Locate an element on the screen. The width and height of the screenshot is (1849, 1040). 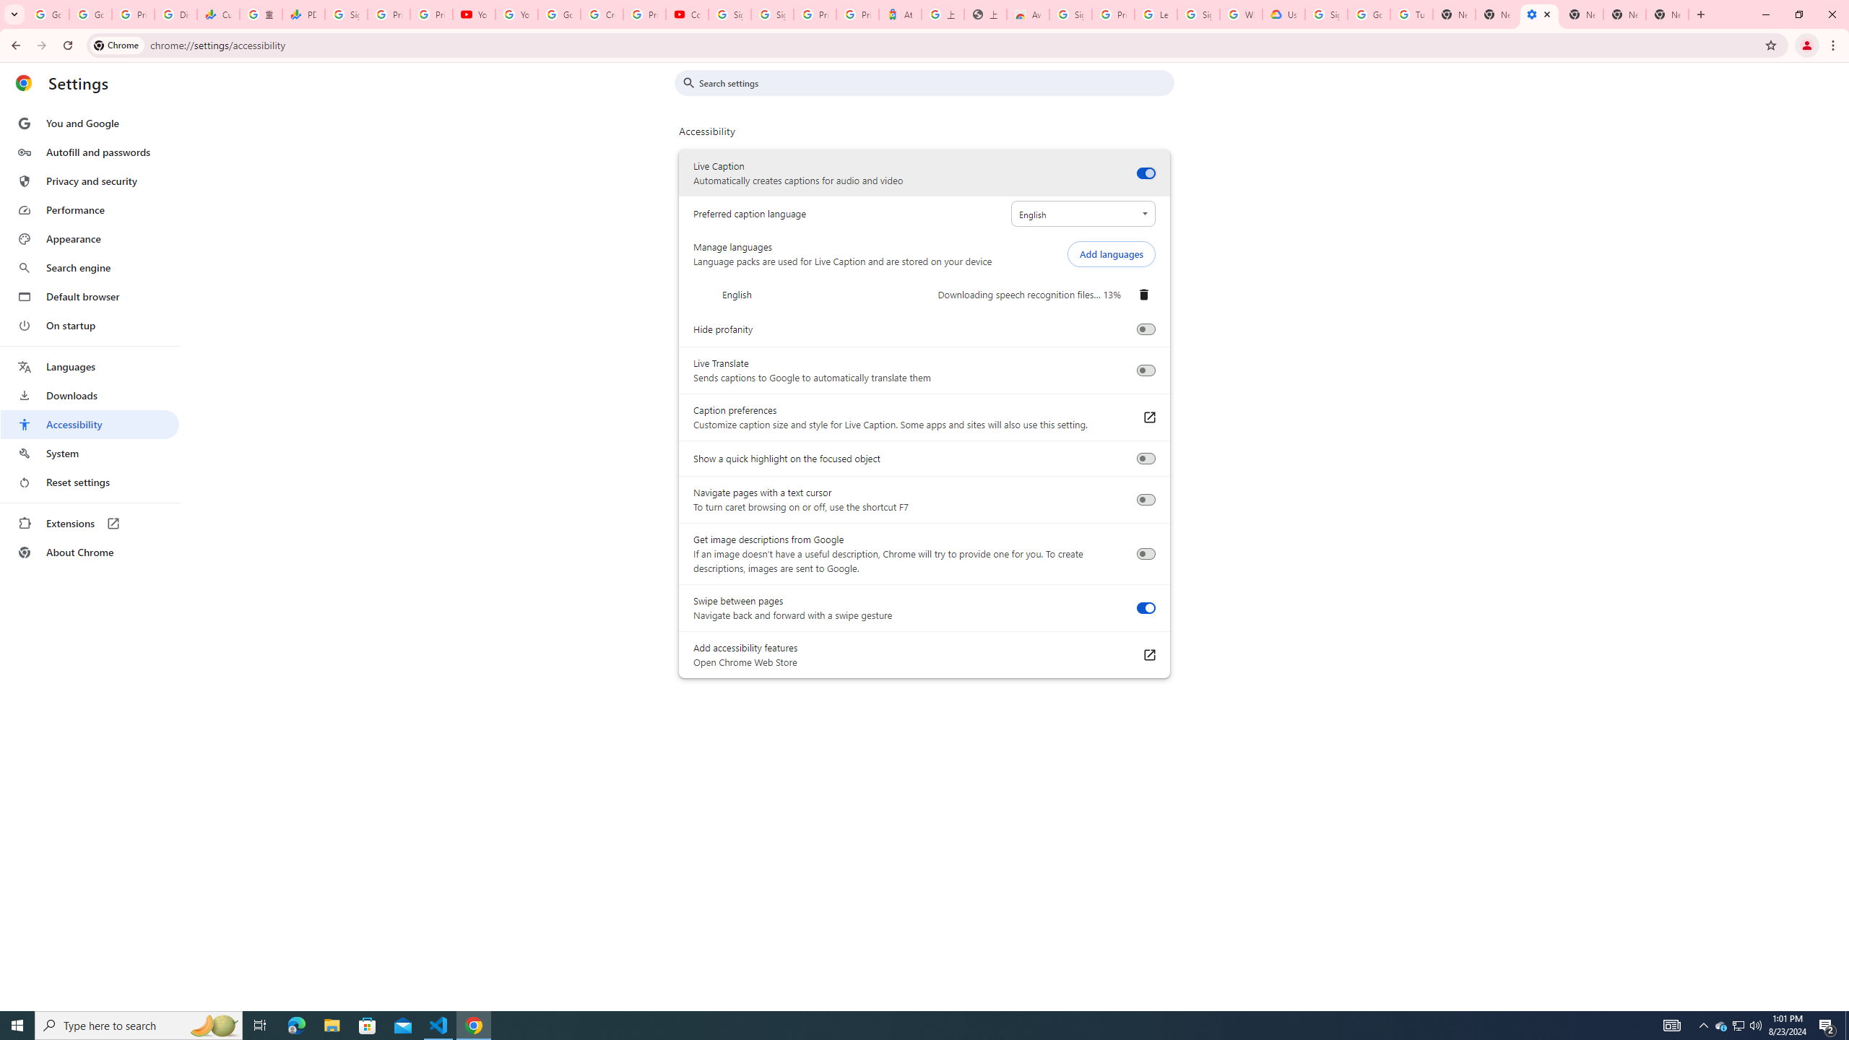
On startup is located at coordinates (90, 325).